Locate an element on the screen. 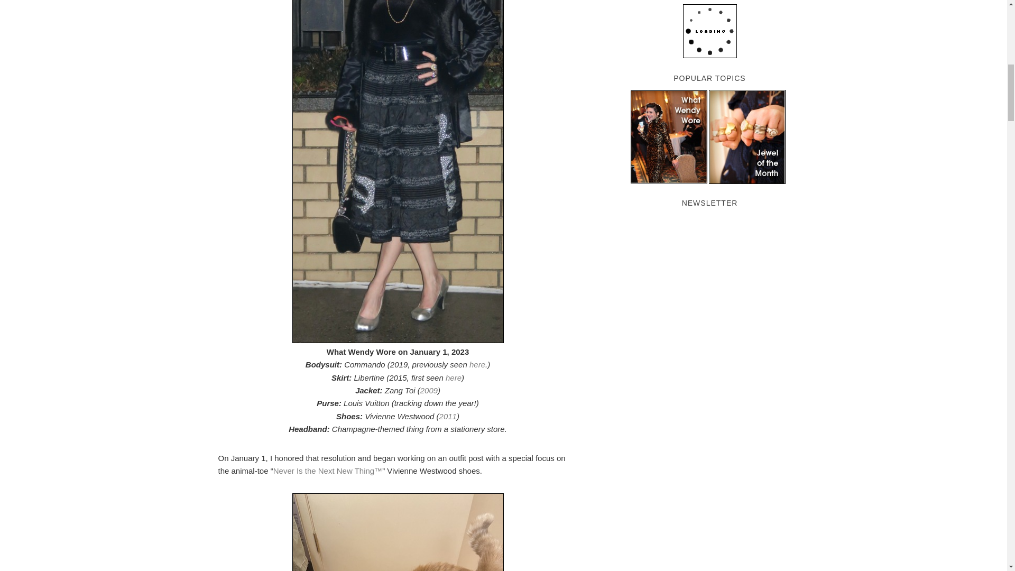 The width and height of the screenshot is (1015, 571). 2011 is located at coordinates (448, 416).